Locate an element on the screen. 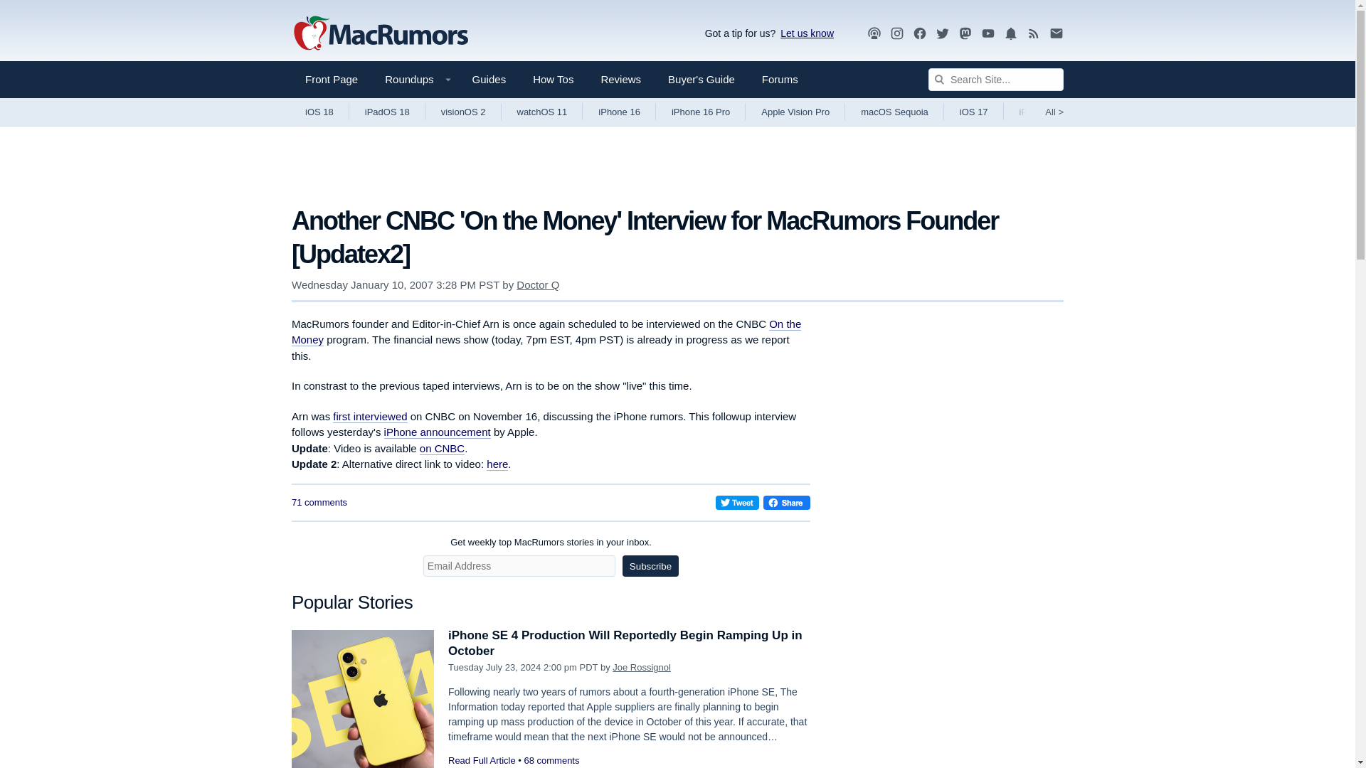 The height and width of the screenshot is (768, 1366). Twitter is located at coordinates (942, 33).